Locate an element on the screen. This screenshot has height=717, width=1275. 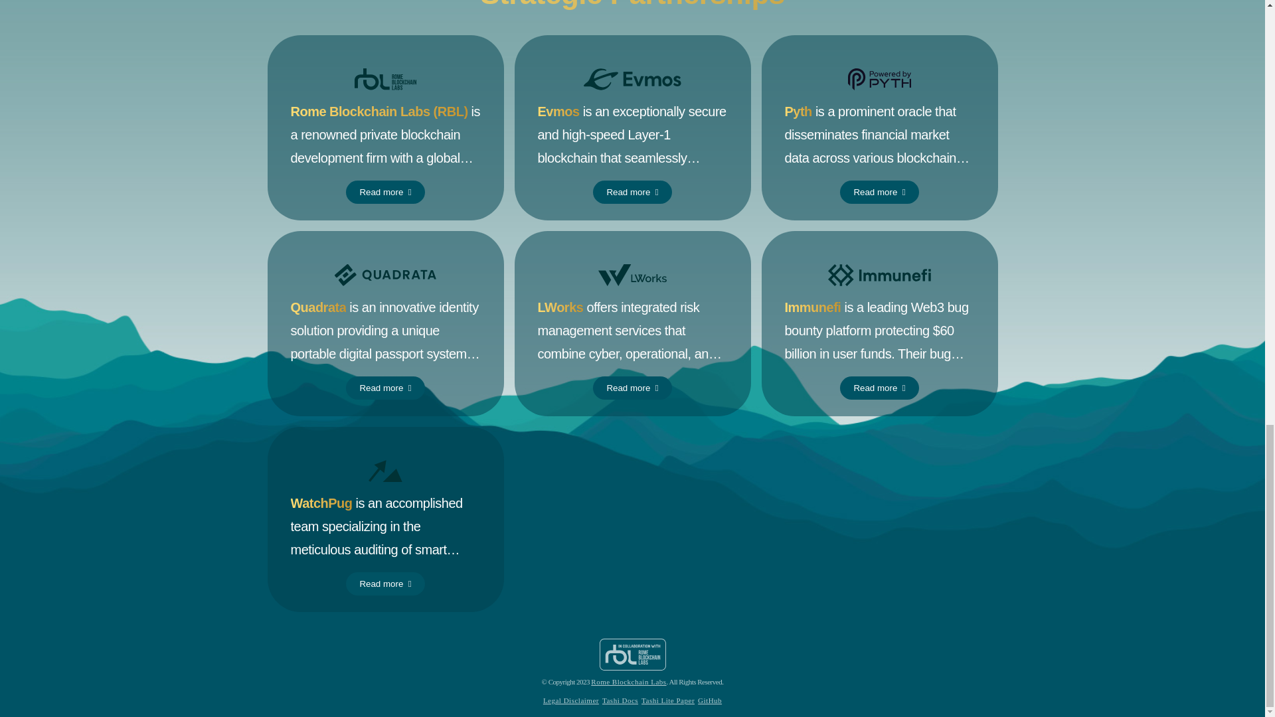
Rome Blockchain Labs is located at coordinates (628, 681).